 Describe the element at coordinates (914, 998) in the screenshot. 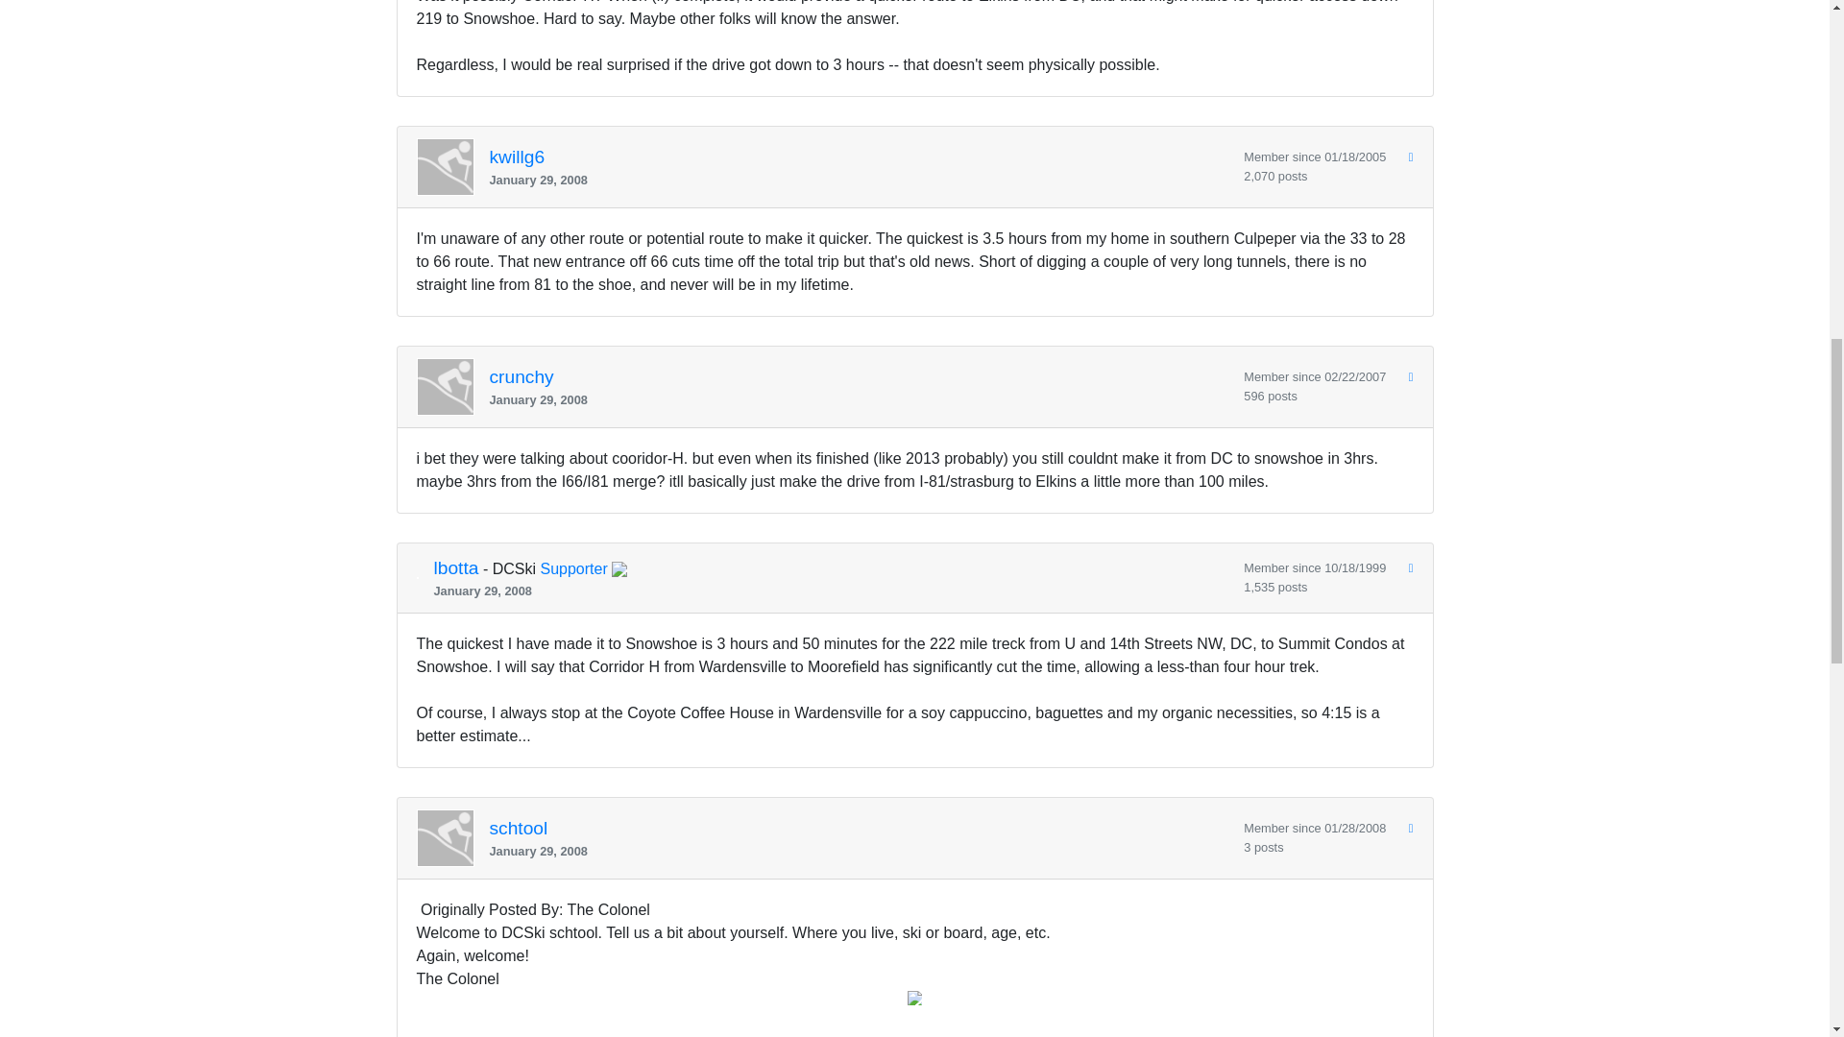

I see `smile` at that location.